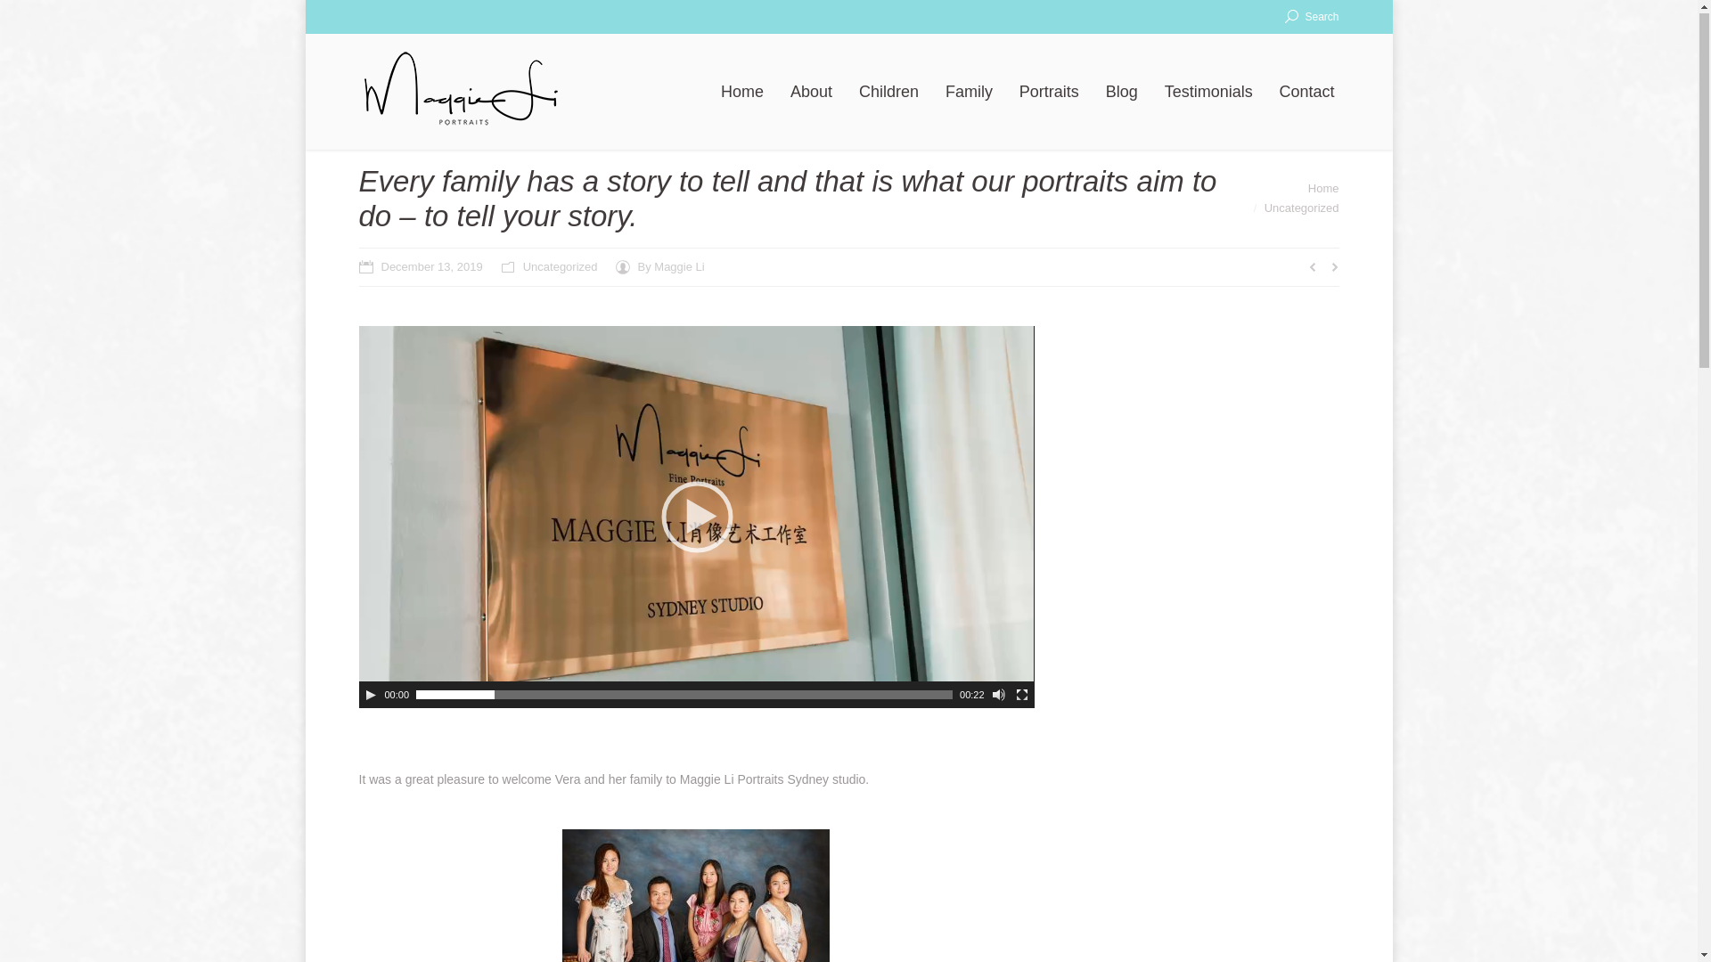 This screenshot has width=1711, height=962. I want to click on Family, so click(970, 94).